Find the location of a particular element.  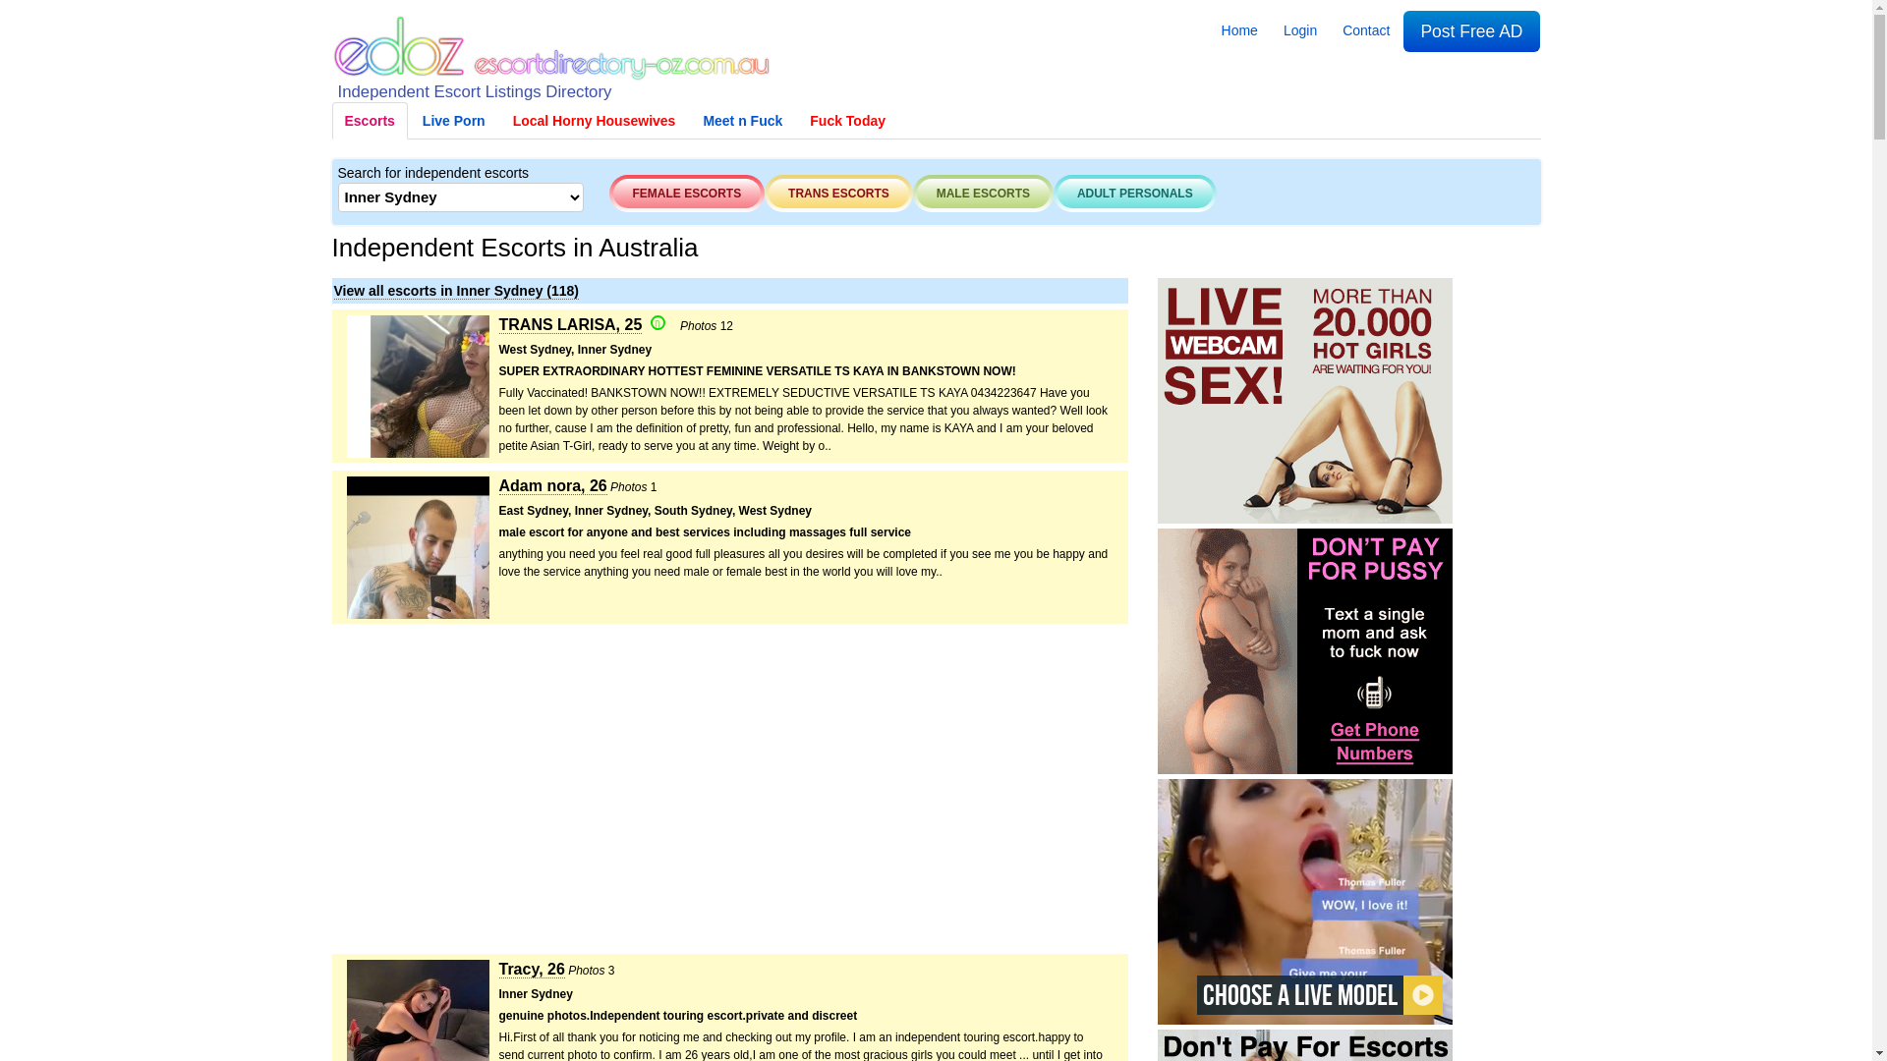

Live Porn is located at coordinates (454, 121).